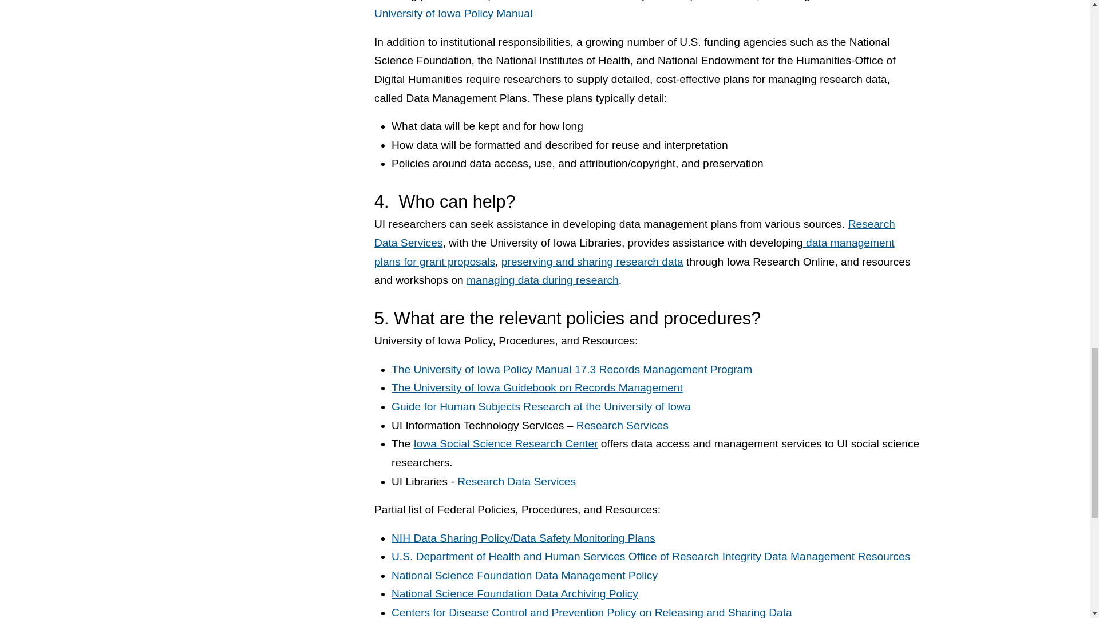 Image resolution: width=1099 pixels, height=618 pixels. I want to click on National Science Foundation Data Archiving Policy, so click(515, 593).